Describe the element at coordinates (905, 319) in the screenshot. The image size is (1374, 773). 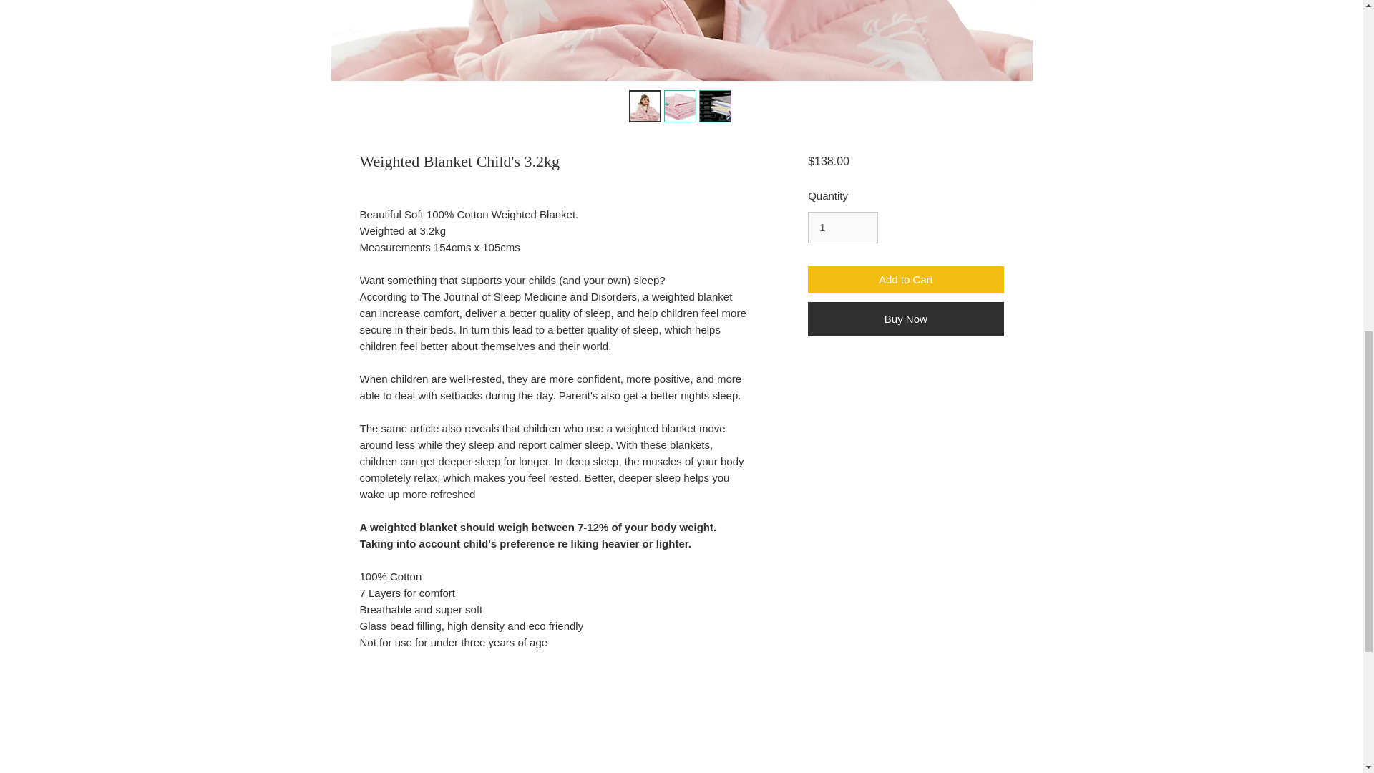
I see `Buy Now` at that location.